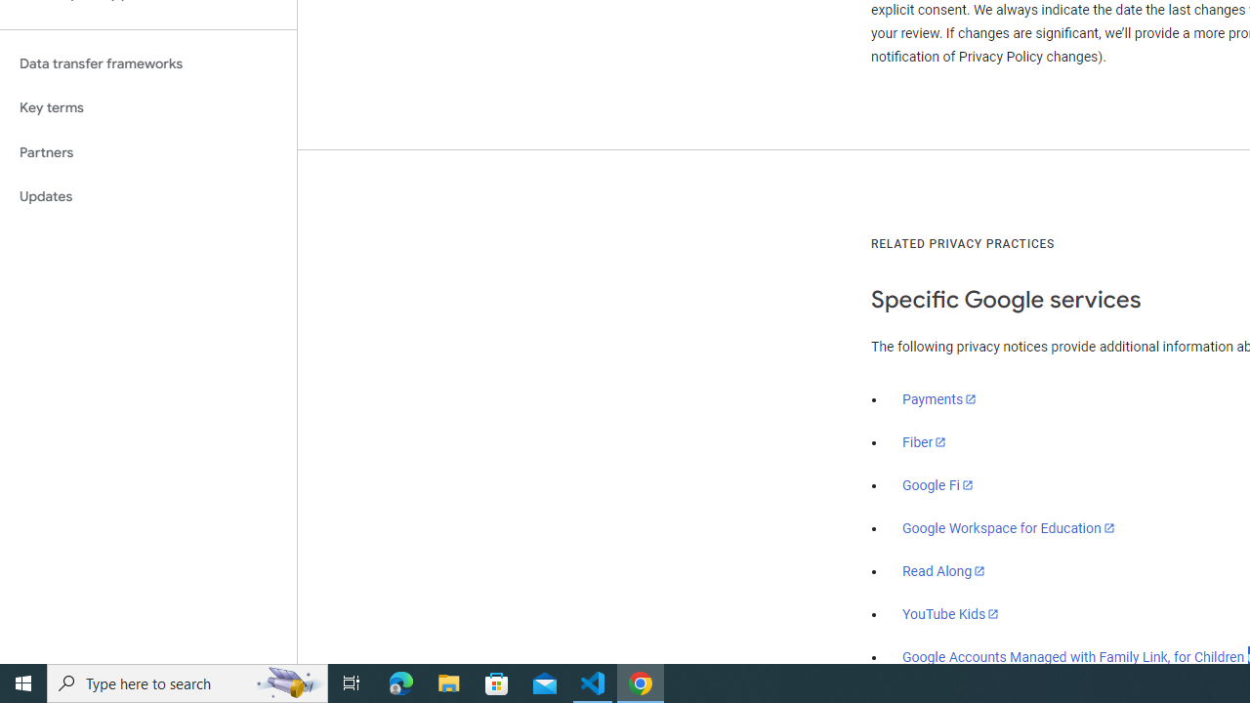 The width and height of the screenshot is (1250, 703). What do you see at coordinates (148, 63) in the screenshot?
I see `Data transfer frameworks` at bounding box center [148, 63].